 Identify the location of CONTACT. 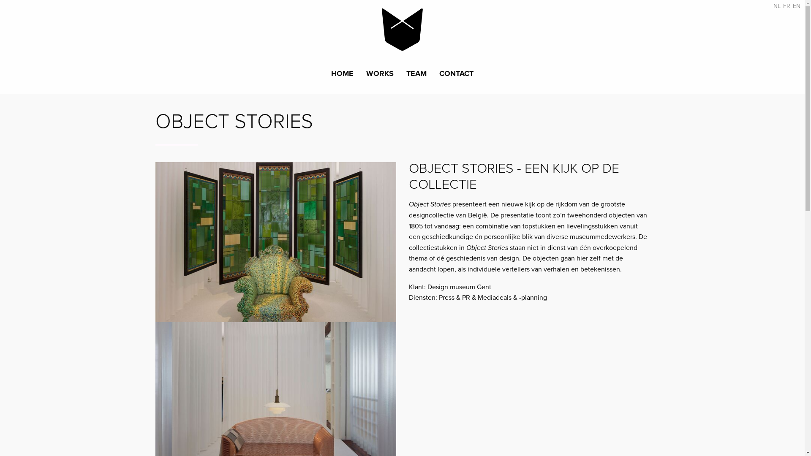
(456, 75).